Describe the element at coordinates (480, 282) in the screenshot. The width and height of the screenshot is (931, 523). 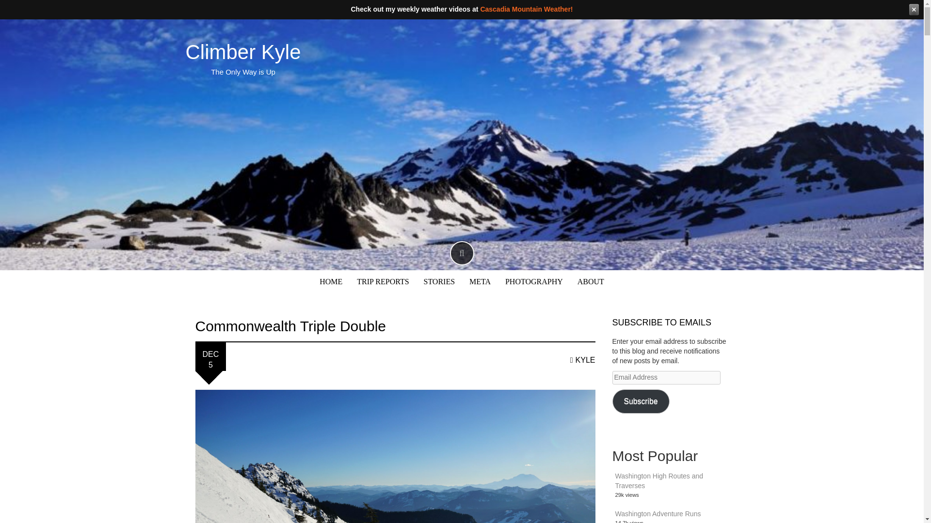
I see `META` at that location.